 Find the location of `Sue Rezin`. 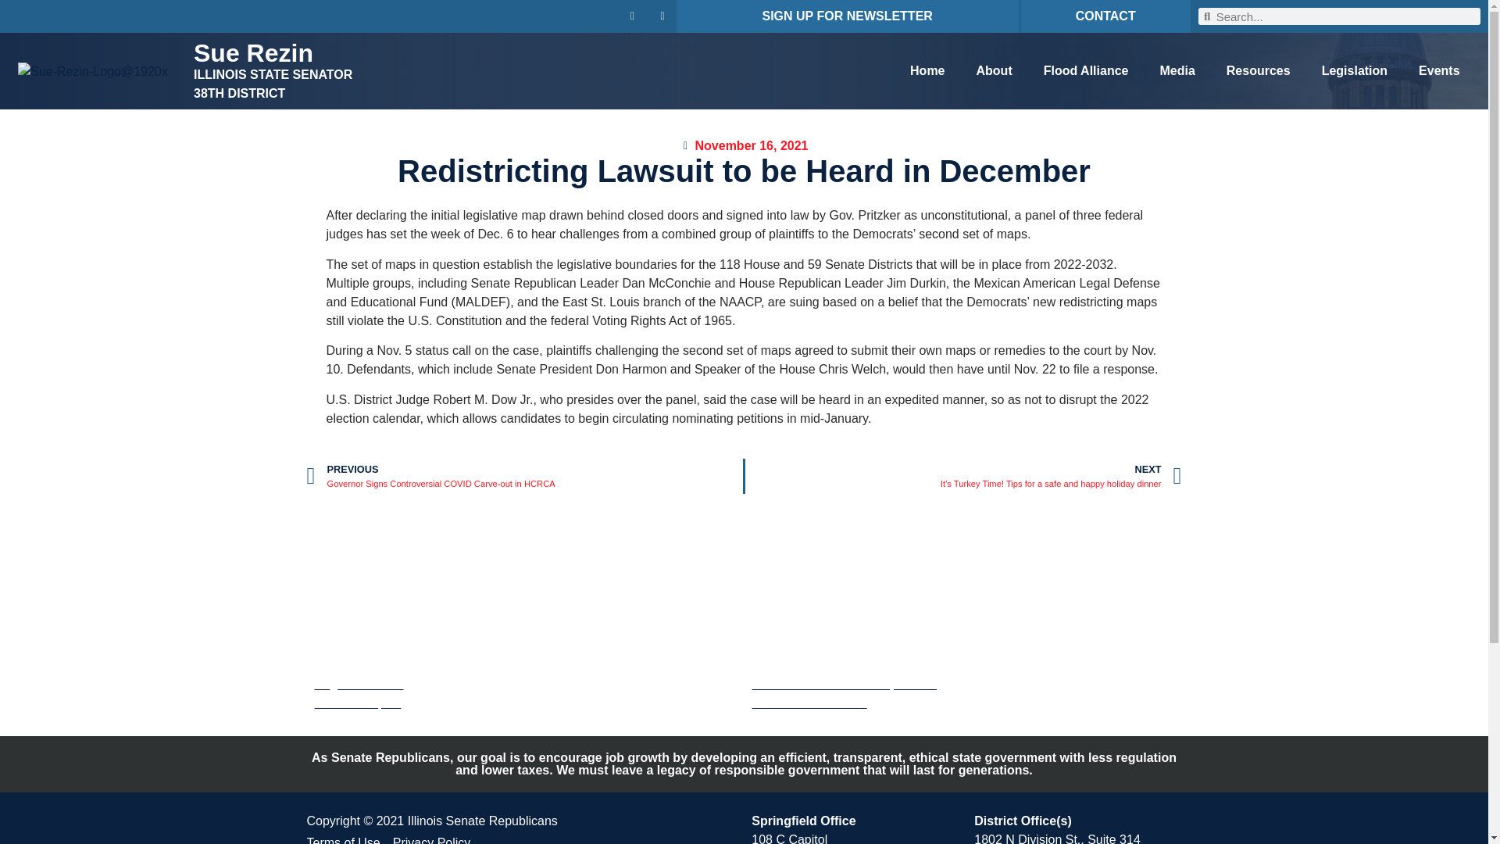

Sue Rezin is located at coordinates (253, 53).